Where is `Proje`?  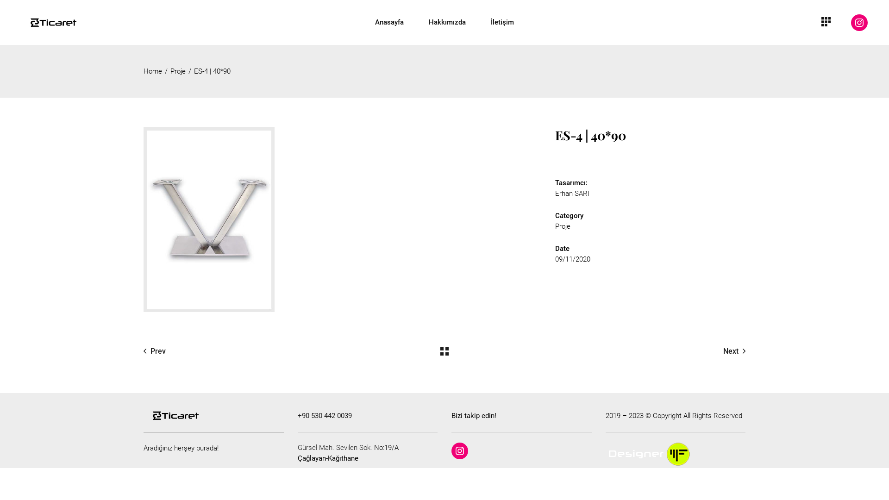 Proje is located at coordinates (178, 71).